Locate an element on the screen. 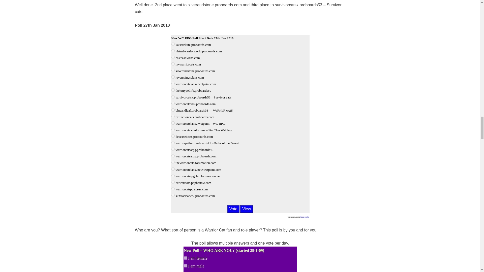  16 is located at coordinates (173, 143).